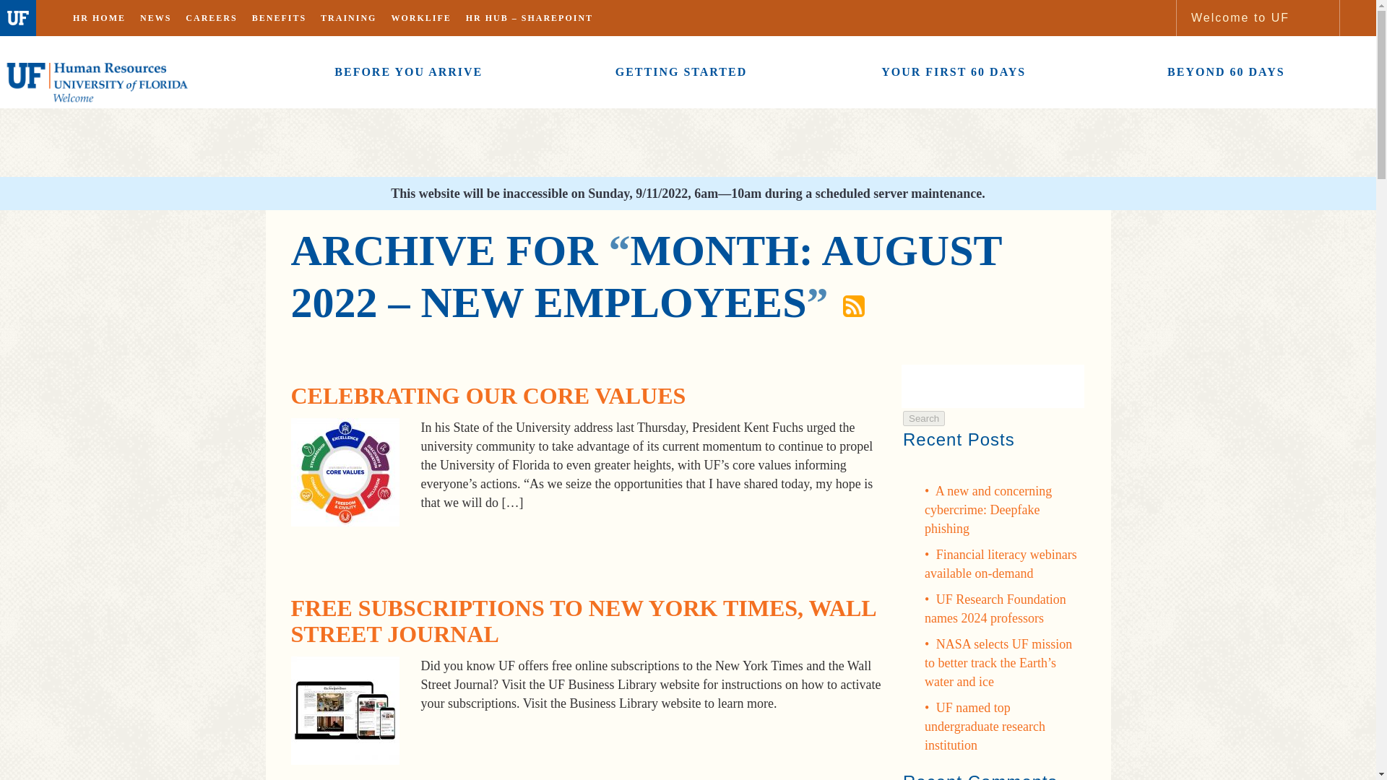 The width and height of the screenshot is (1387, 780). Describe the element at coordinates (279, 17) in the screenshot. I see `BENEFITS` at that location.